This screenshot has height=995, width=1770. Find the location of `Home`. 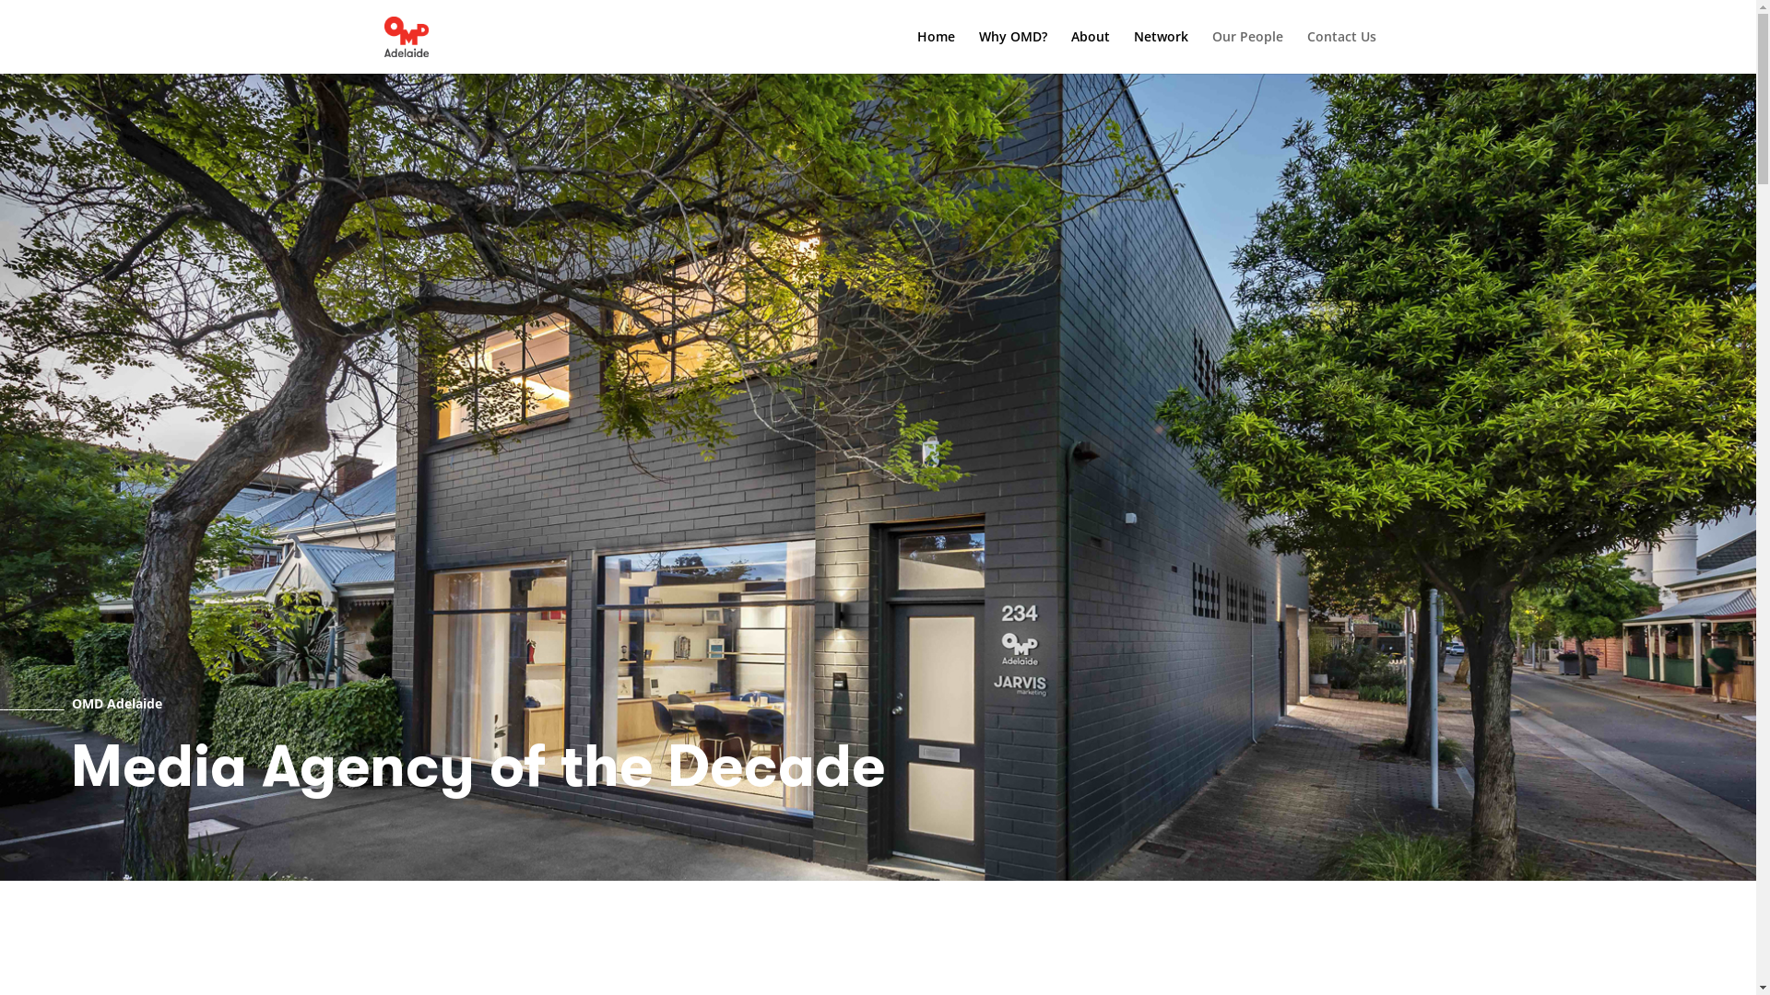

Home is located at coordinates (935, 52).